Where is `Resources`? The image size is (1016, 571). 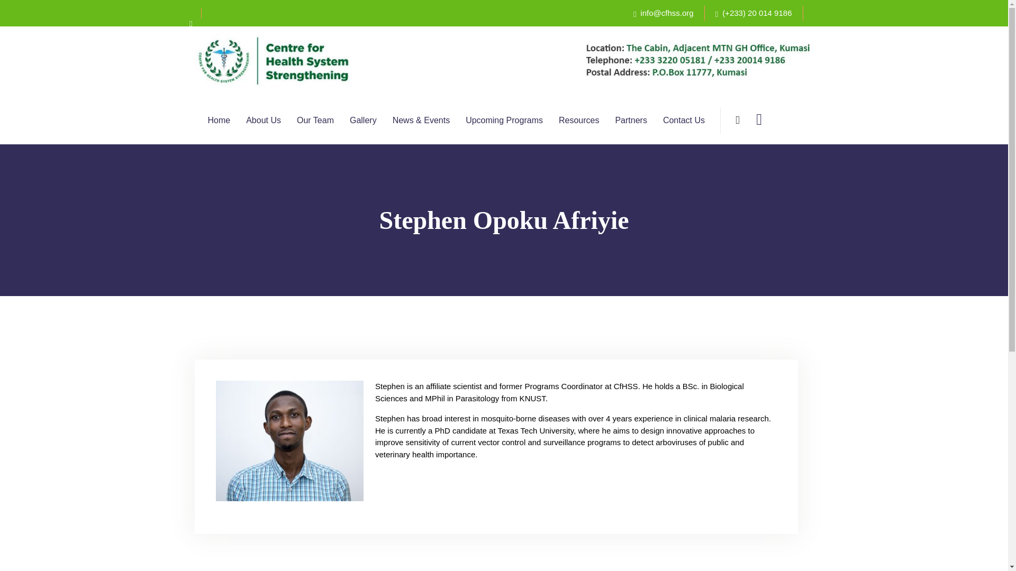 Resources is located at coordinates (579, 121).